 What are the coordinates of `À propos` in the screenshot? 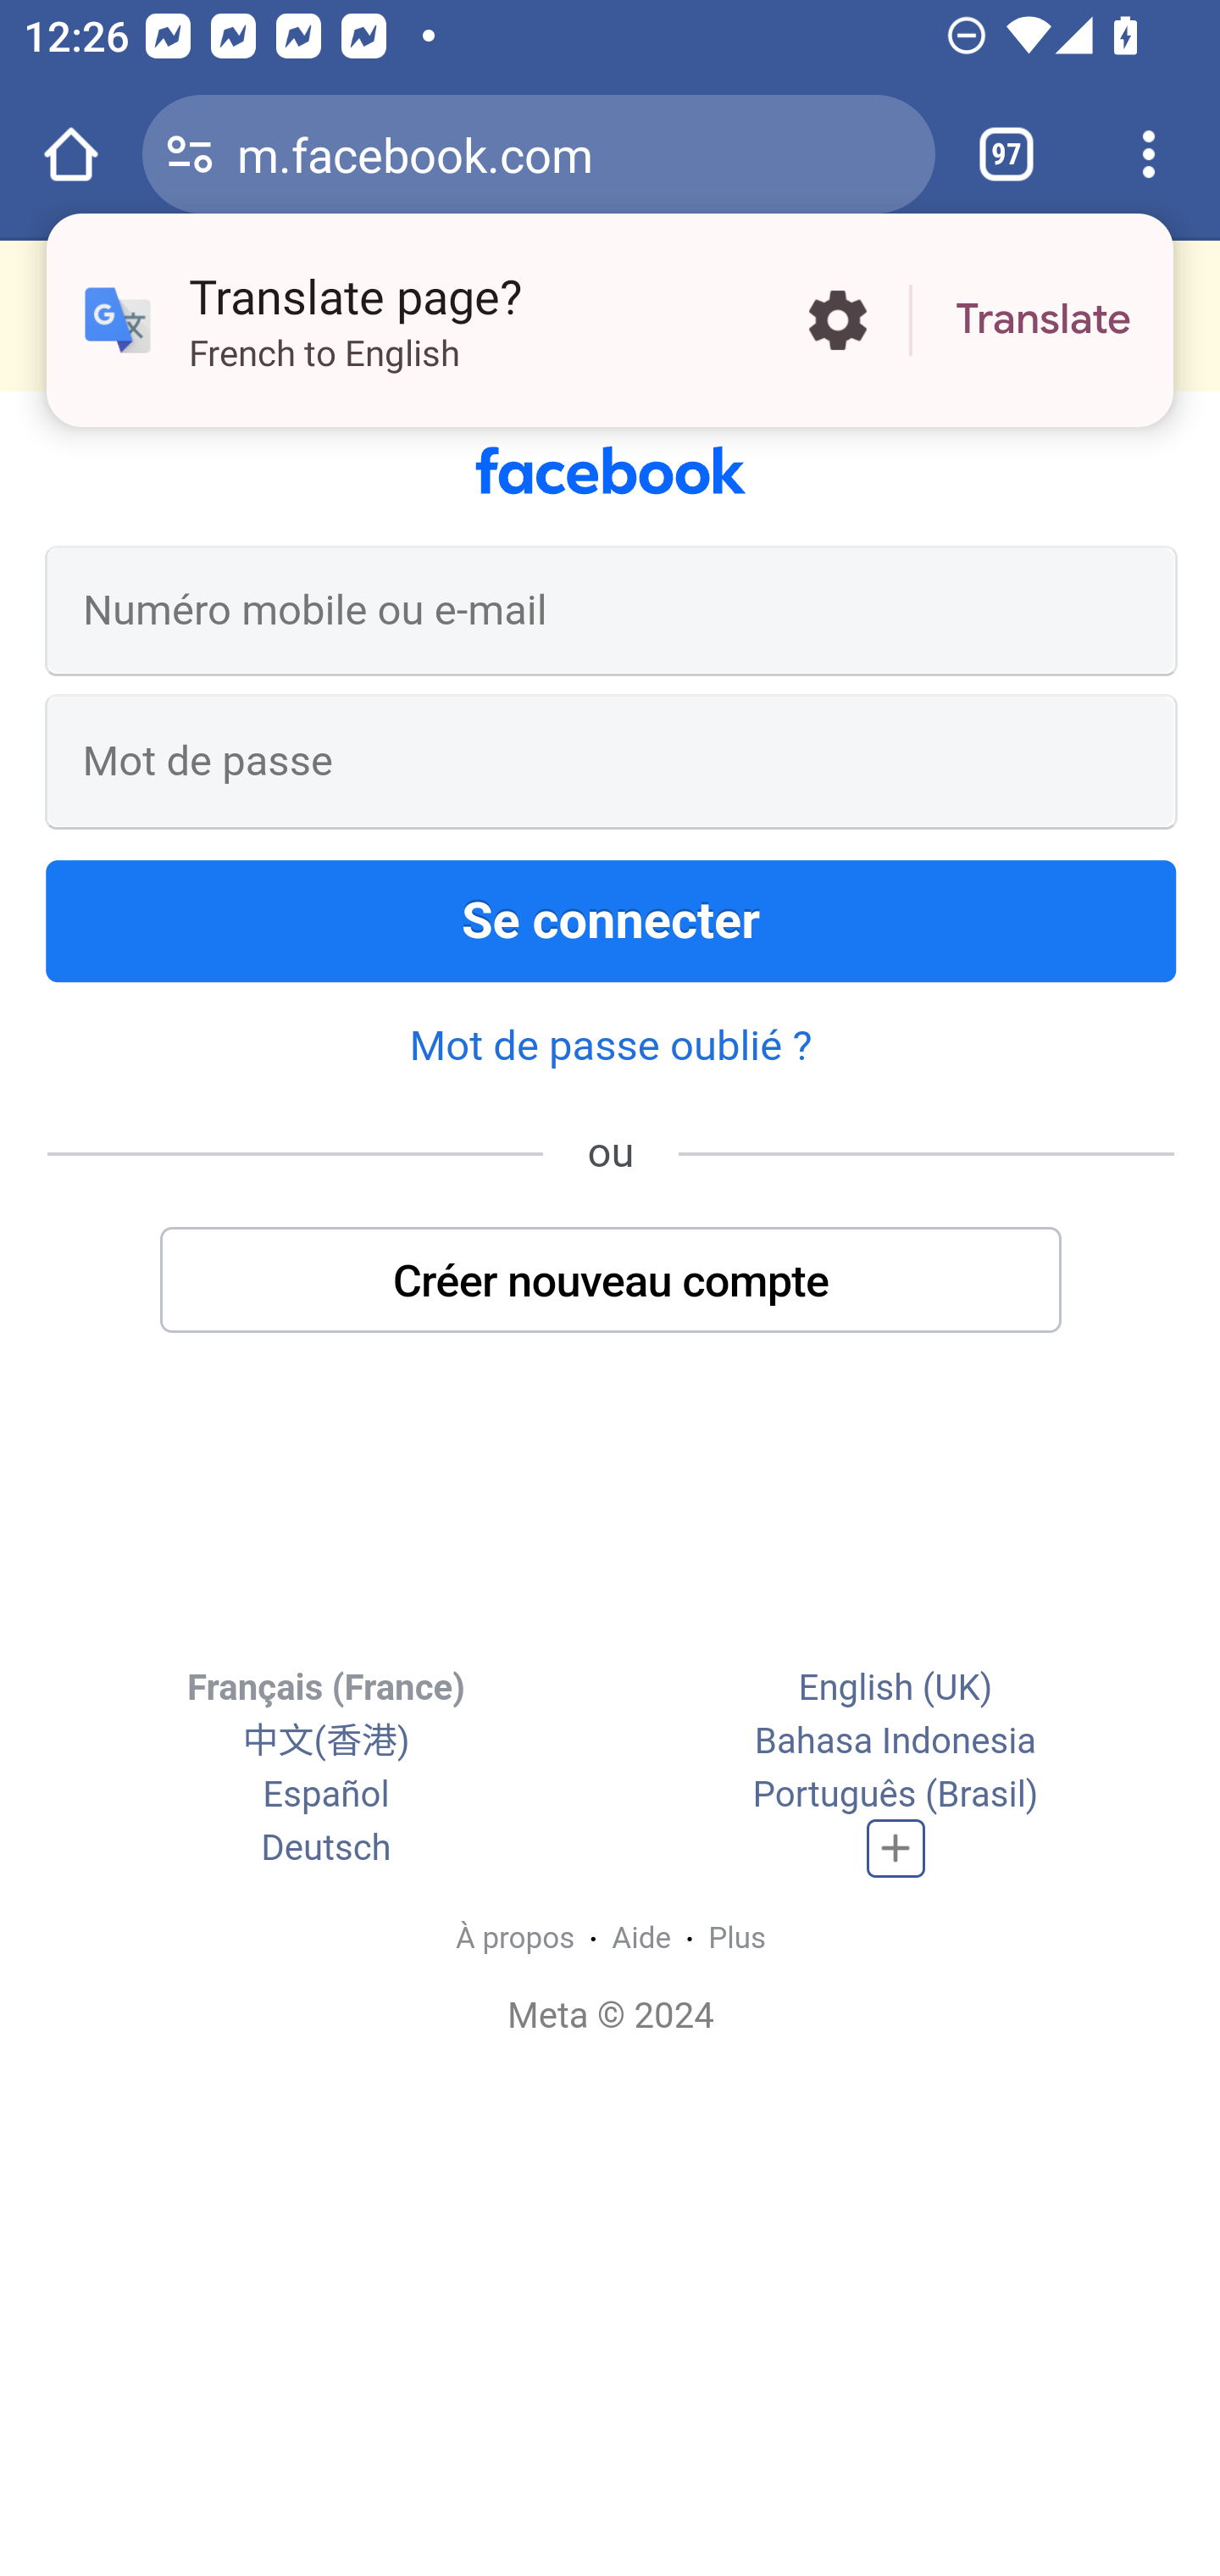 It's located at (513, 1938).